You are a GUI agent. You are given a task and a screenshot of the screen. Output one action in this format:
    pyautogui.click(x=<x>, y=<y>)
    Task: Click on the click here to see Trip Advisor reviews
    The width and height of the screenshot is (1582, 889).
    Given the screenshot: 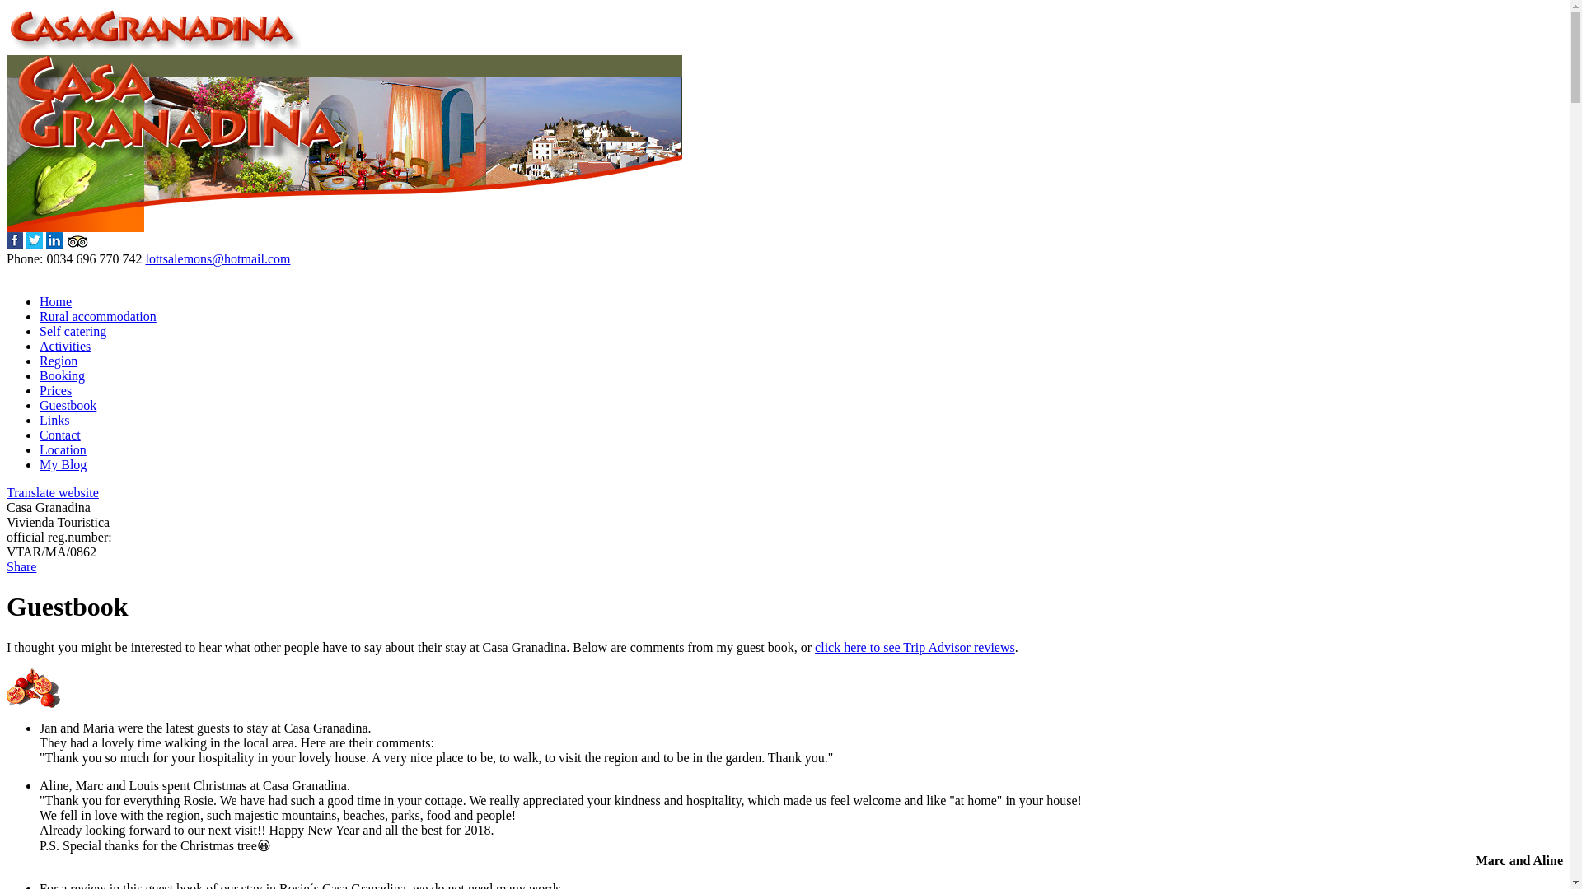 What is the action you would take?
    pyautogui.click(x=915, y=647)
    